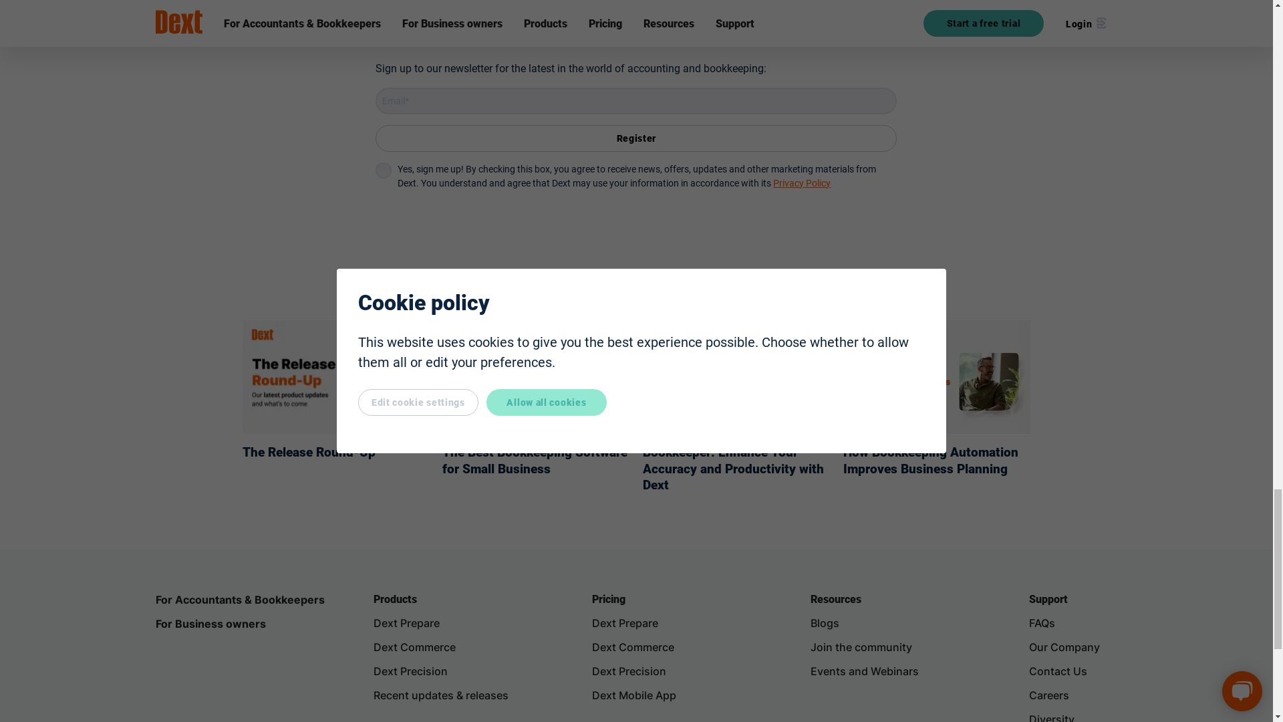 The image size is (1283, 722). I want to click on Join the community, so click(861, 647).